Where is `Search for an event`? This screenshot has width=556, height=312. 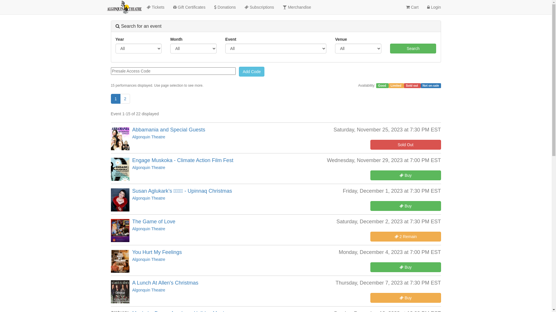 Search for an event is located at coordinates (138, 26).